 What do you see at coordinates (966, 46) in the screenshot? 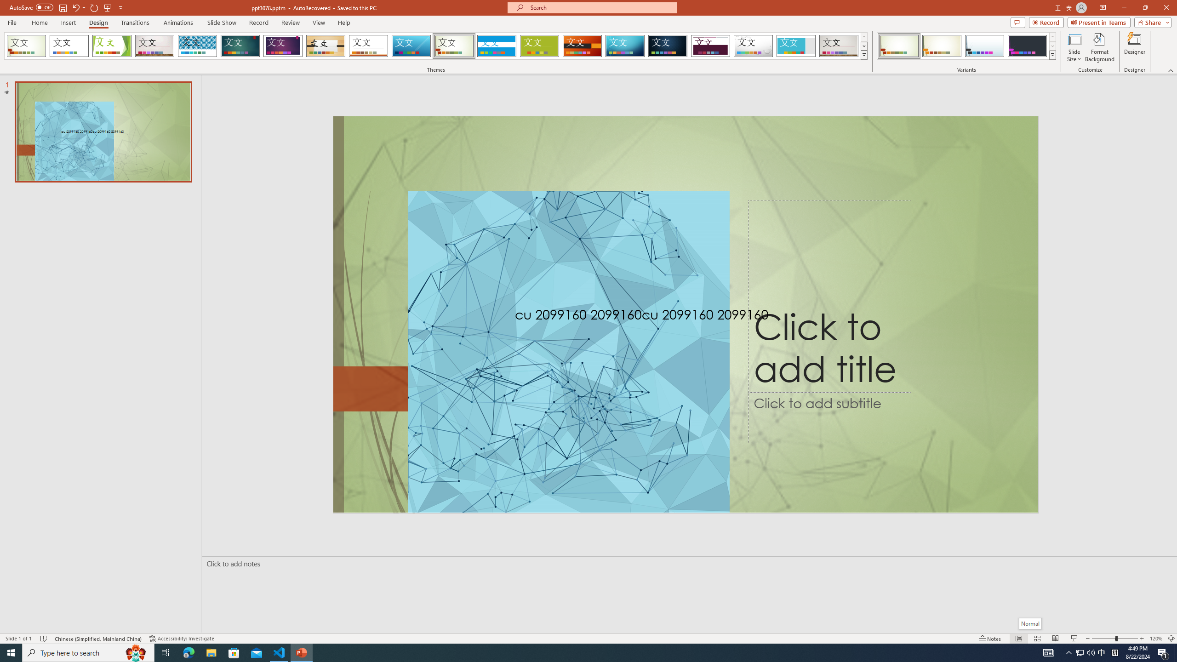
I see `AutomationID: ThemeVariantsGallery` at bounding box center [966, 46].